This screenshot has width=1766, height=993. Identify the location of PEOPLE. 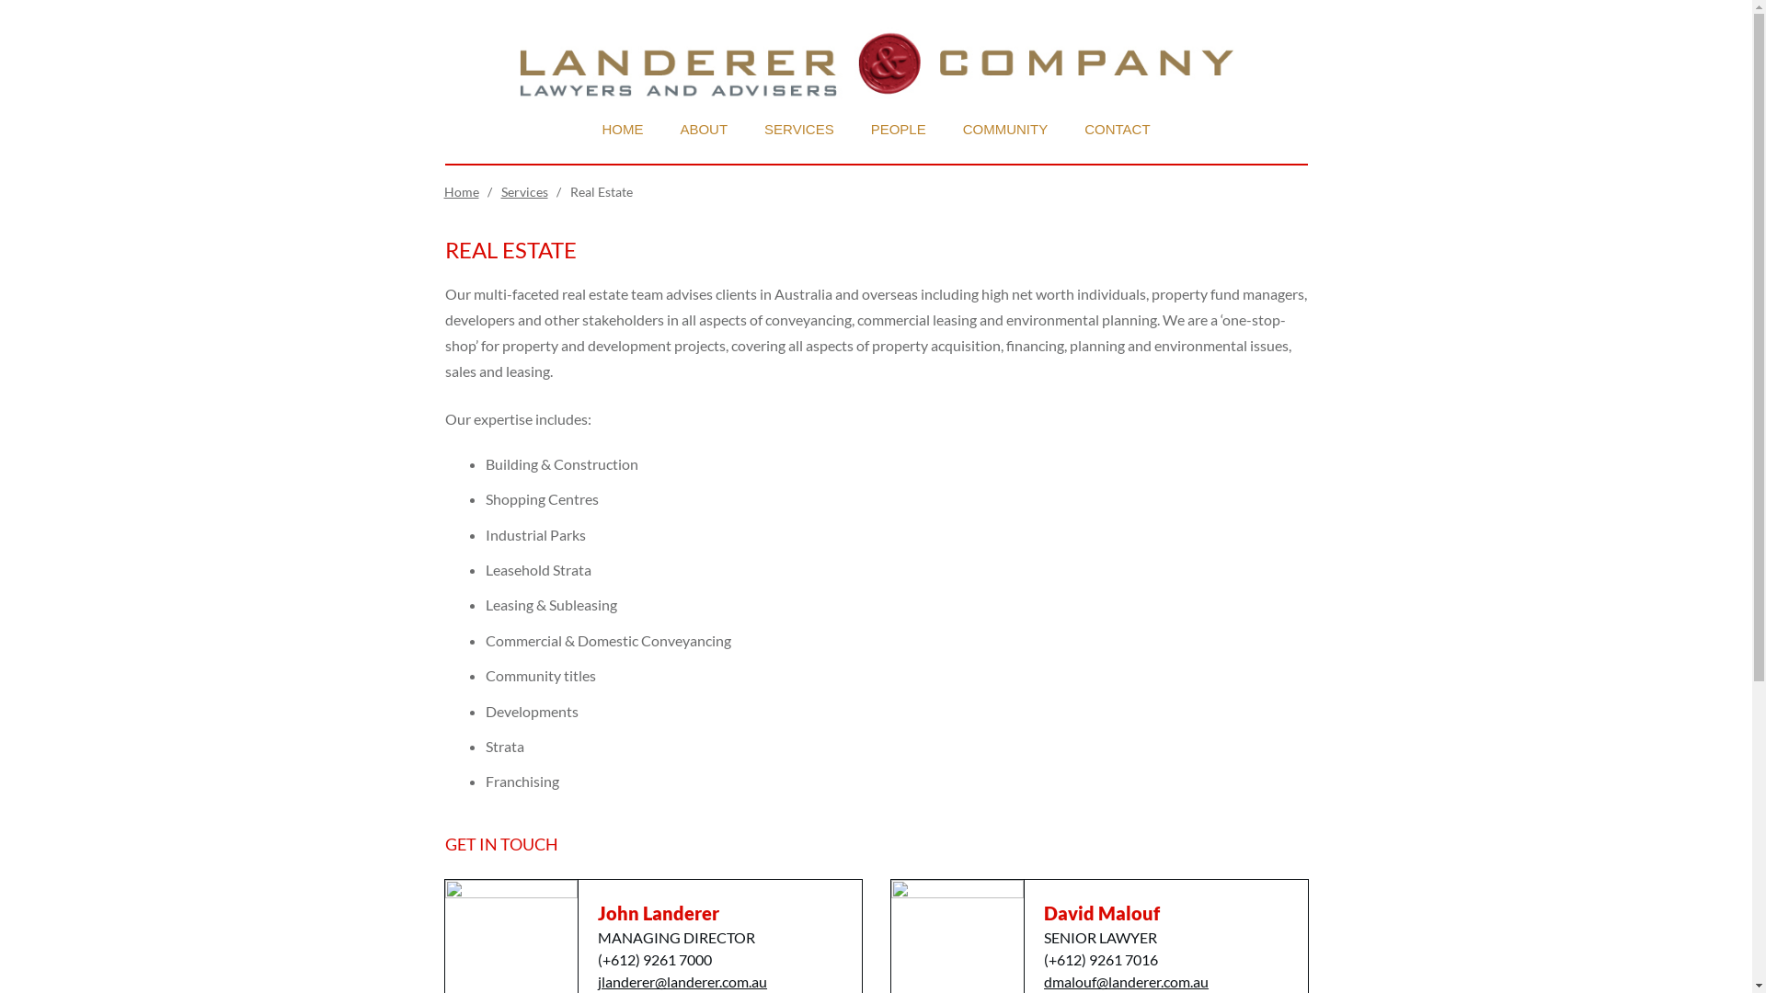
(899, 129).